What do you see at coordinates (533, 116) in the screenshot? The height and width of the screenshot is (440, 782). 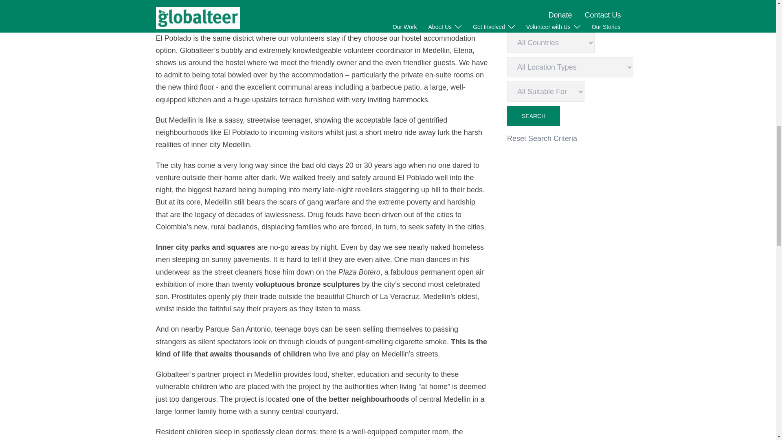 I see `Search` at bounding box center [533, 116].